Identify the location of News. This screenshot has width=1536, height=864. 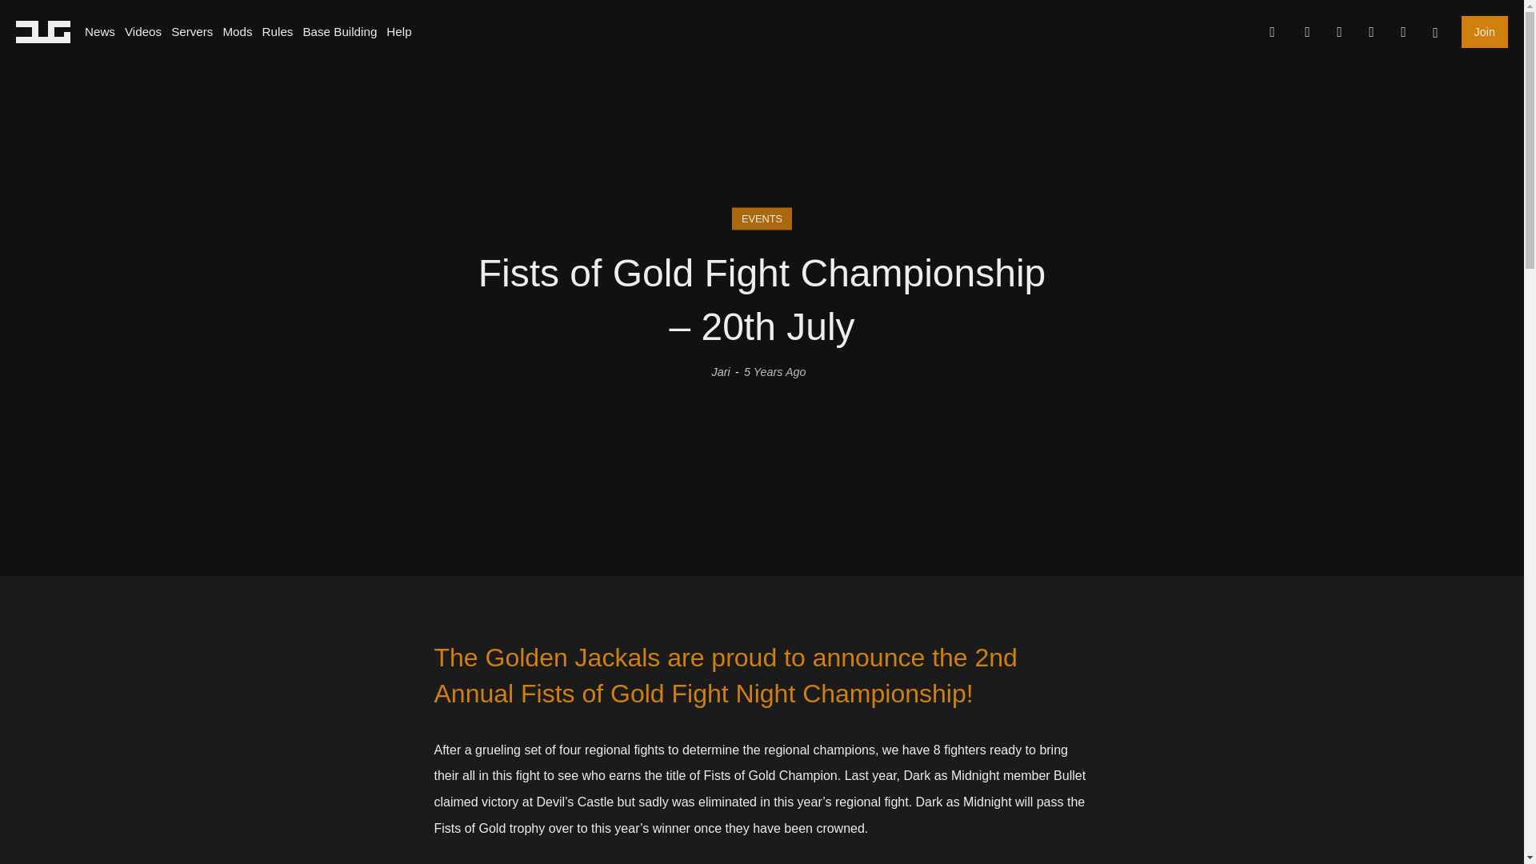
(99, 32).